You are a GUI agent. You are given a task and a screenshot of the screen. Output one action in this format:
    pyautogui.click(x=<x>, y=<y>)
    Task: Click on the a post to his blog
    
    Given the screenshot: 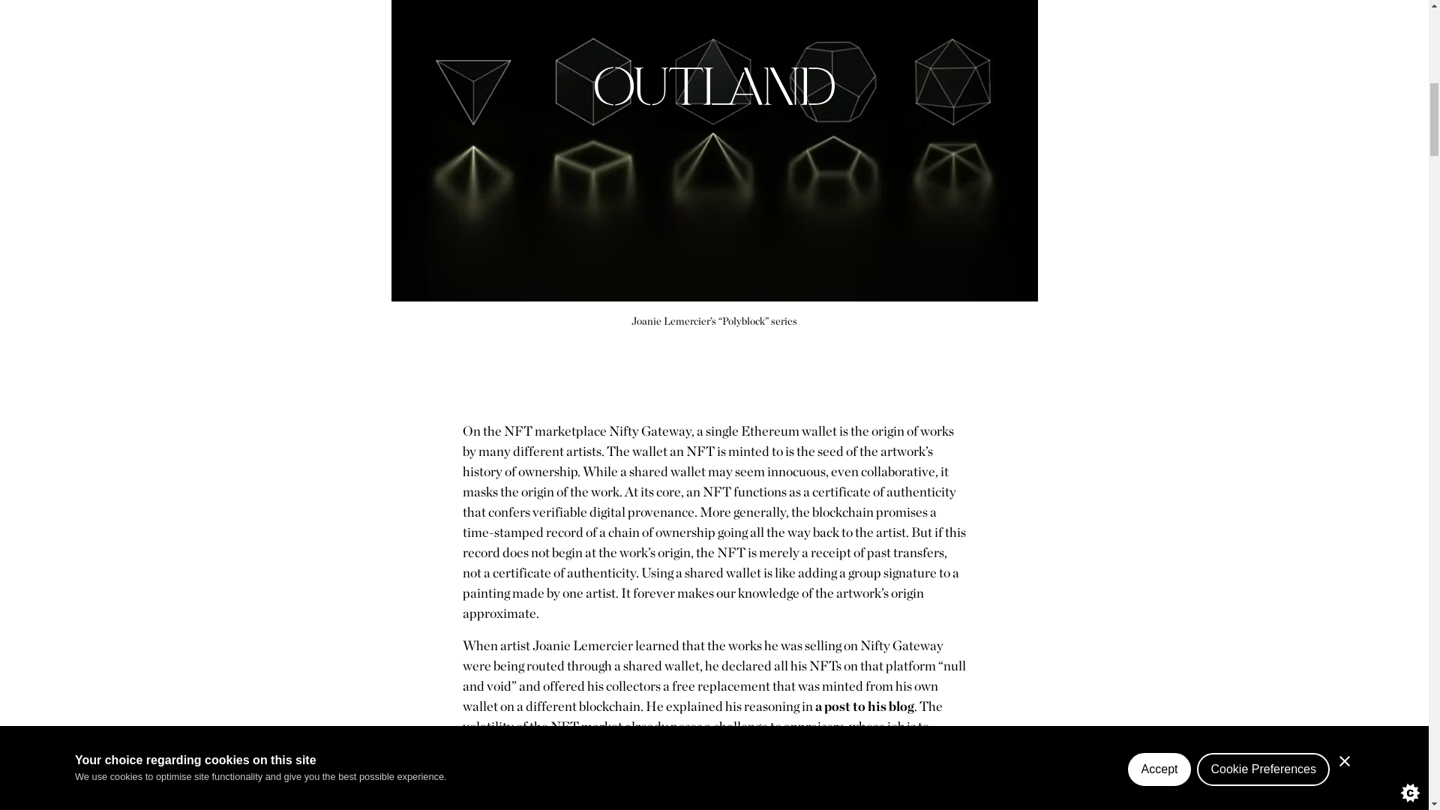 What is the action you would take?
    pyautogui.click(x=864, y=705)
    